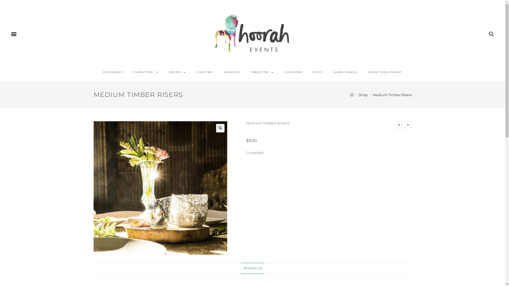 The width and height of the screenshot is (509, 286). I want to click on CUSHIONS, so click(293, 72).